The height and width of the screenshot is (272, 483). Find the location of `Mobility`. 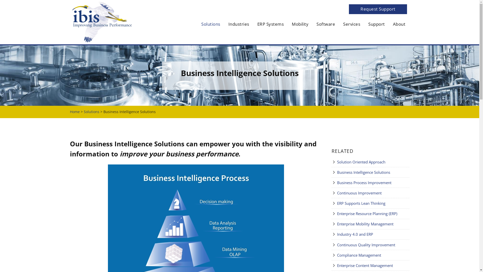

Mobility is located at coordinates (300, 24).